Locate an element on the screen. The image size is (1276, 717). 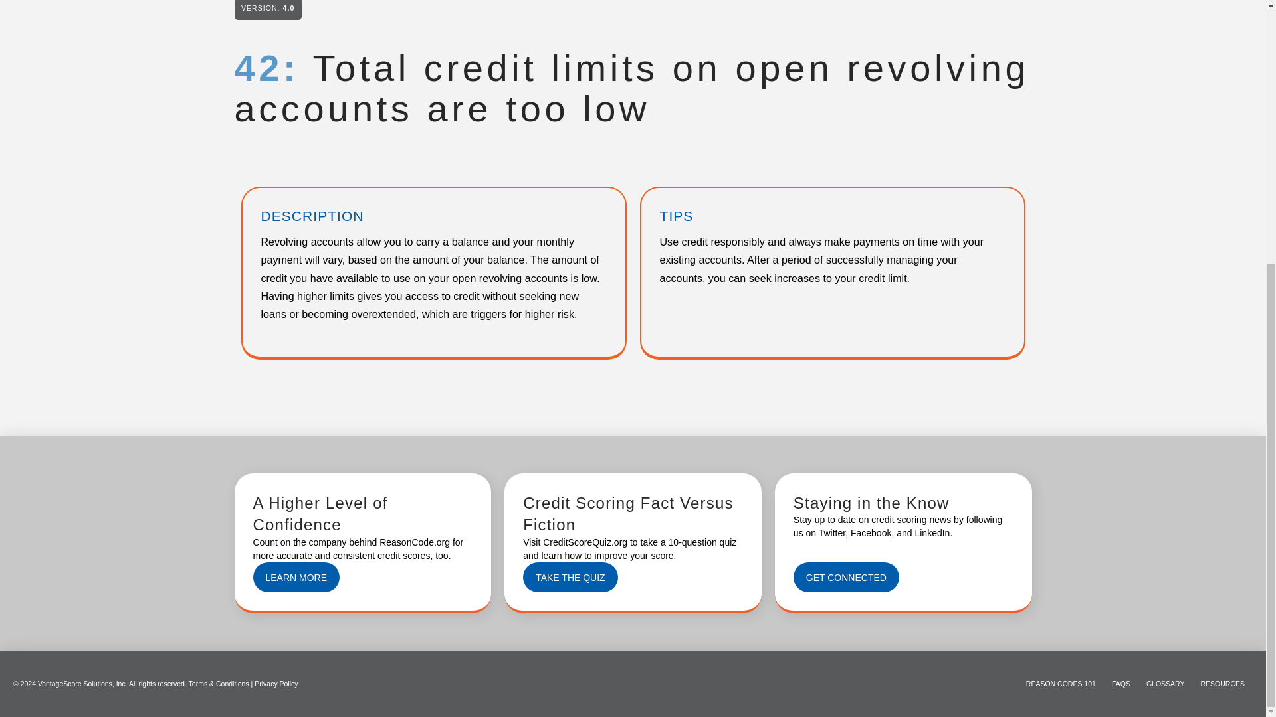
GET CONNECTED is located at coordinates (847, 577).